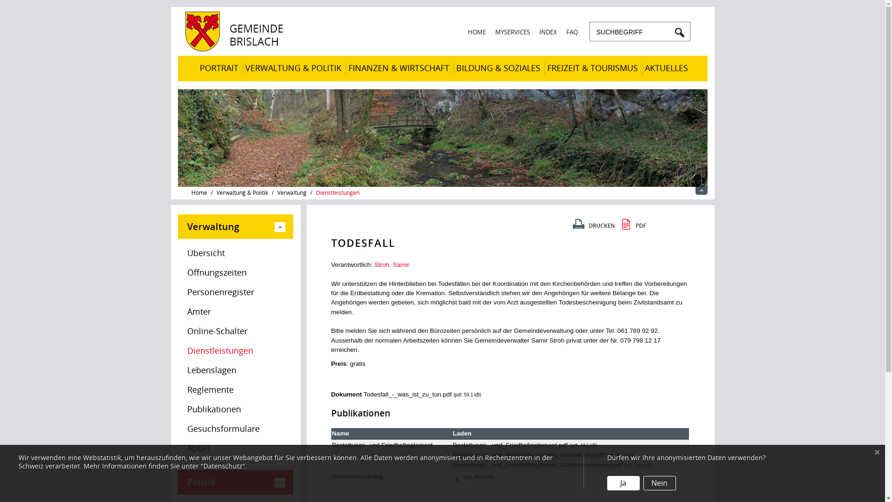 This screenshot has width=892, height=502. What do you see at coordinates (292, 193) in the screenshot?
I see `Verwaltung` at bounding box center [292, 193].